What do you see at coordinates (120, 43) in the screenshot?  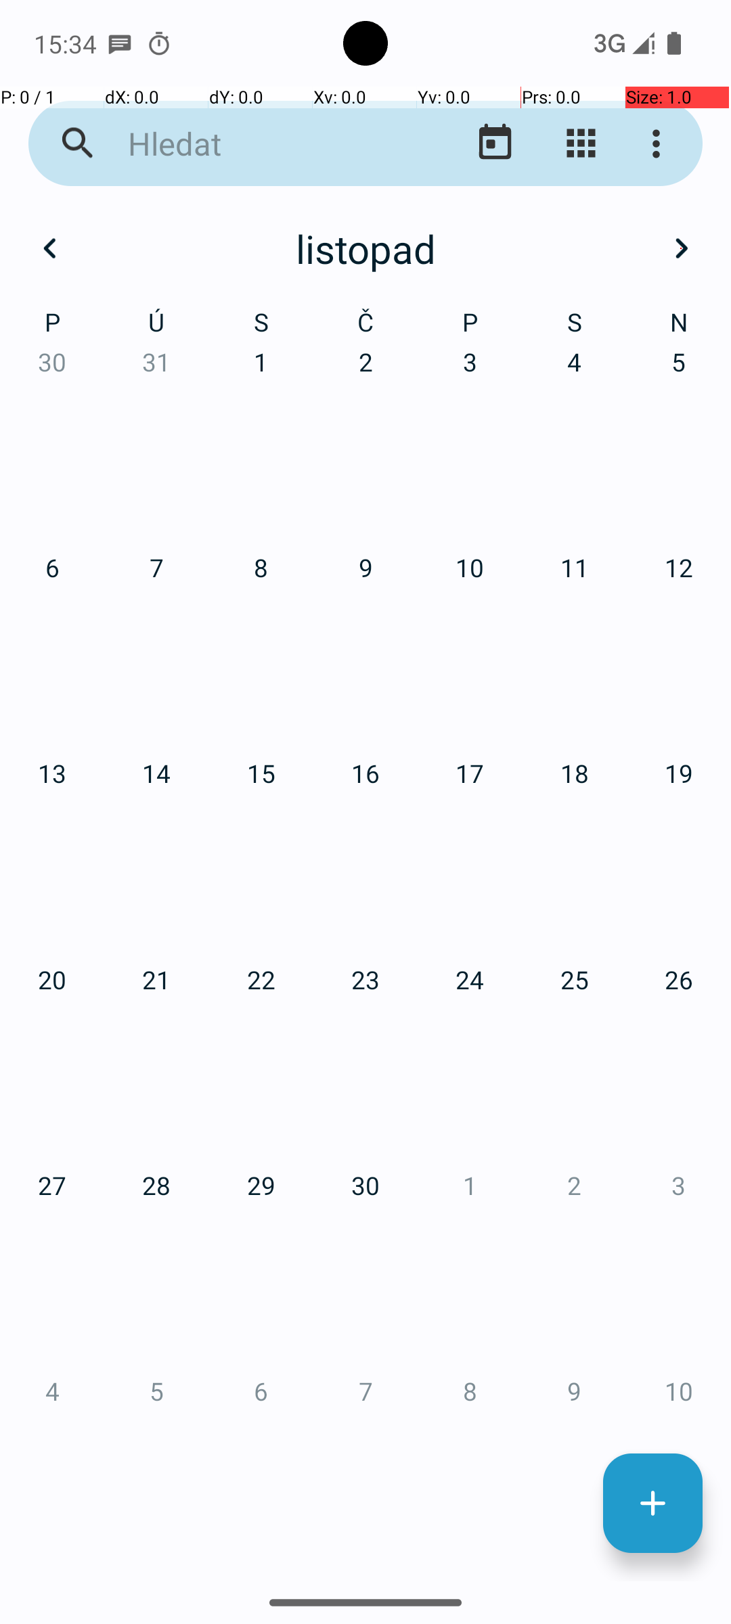 I see `SMS Messenger notification: +17247648679` at bounding box center [120, 43].